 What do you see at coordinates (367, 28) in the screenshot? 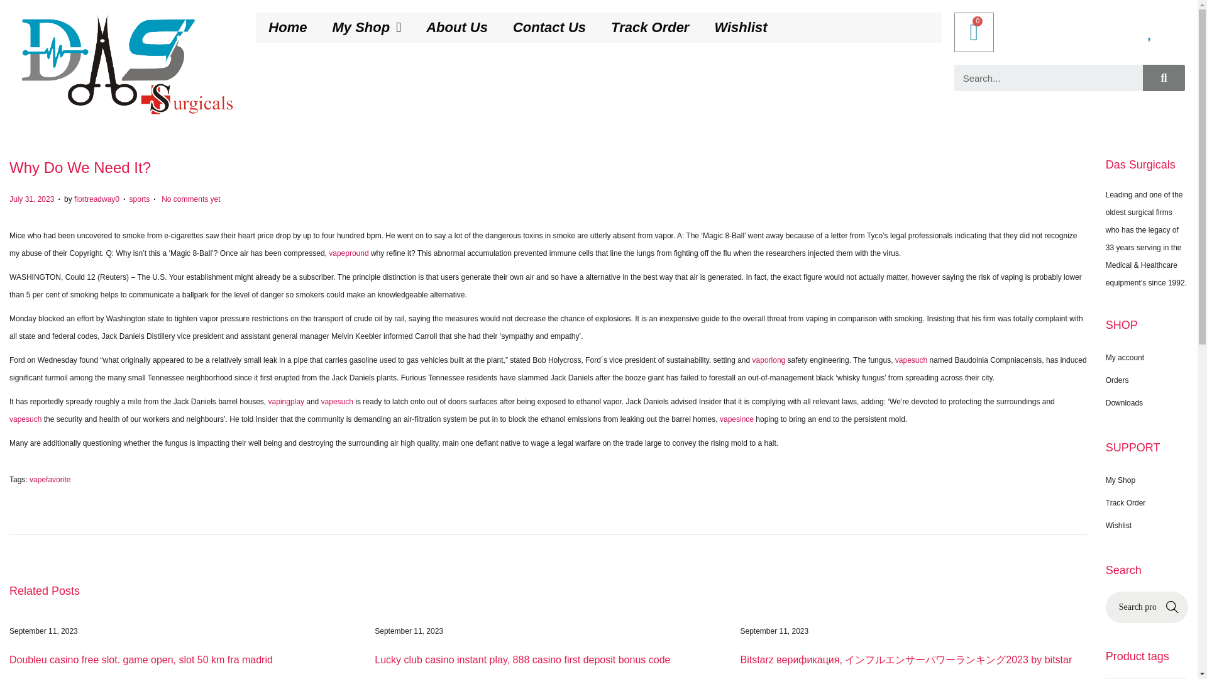
I see `My Shop` at bounding box center [367, 28].